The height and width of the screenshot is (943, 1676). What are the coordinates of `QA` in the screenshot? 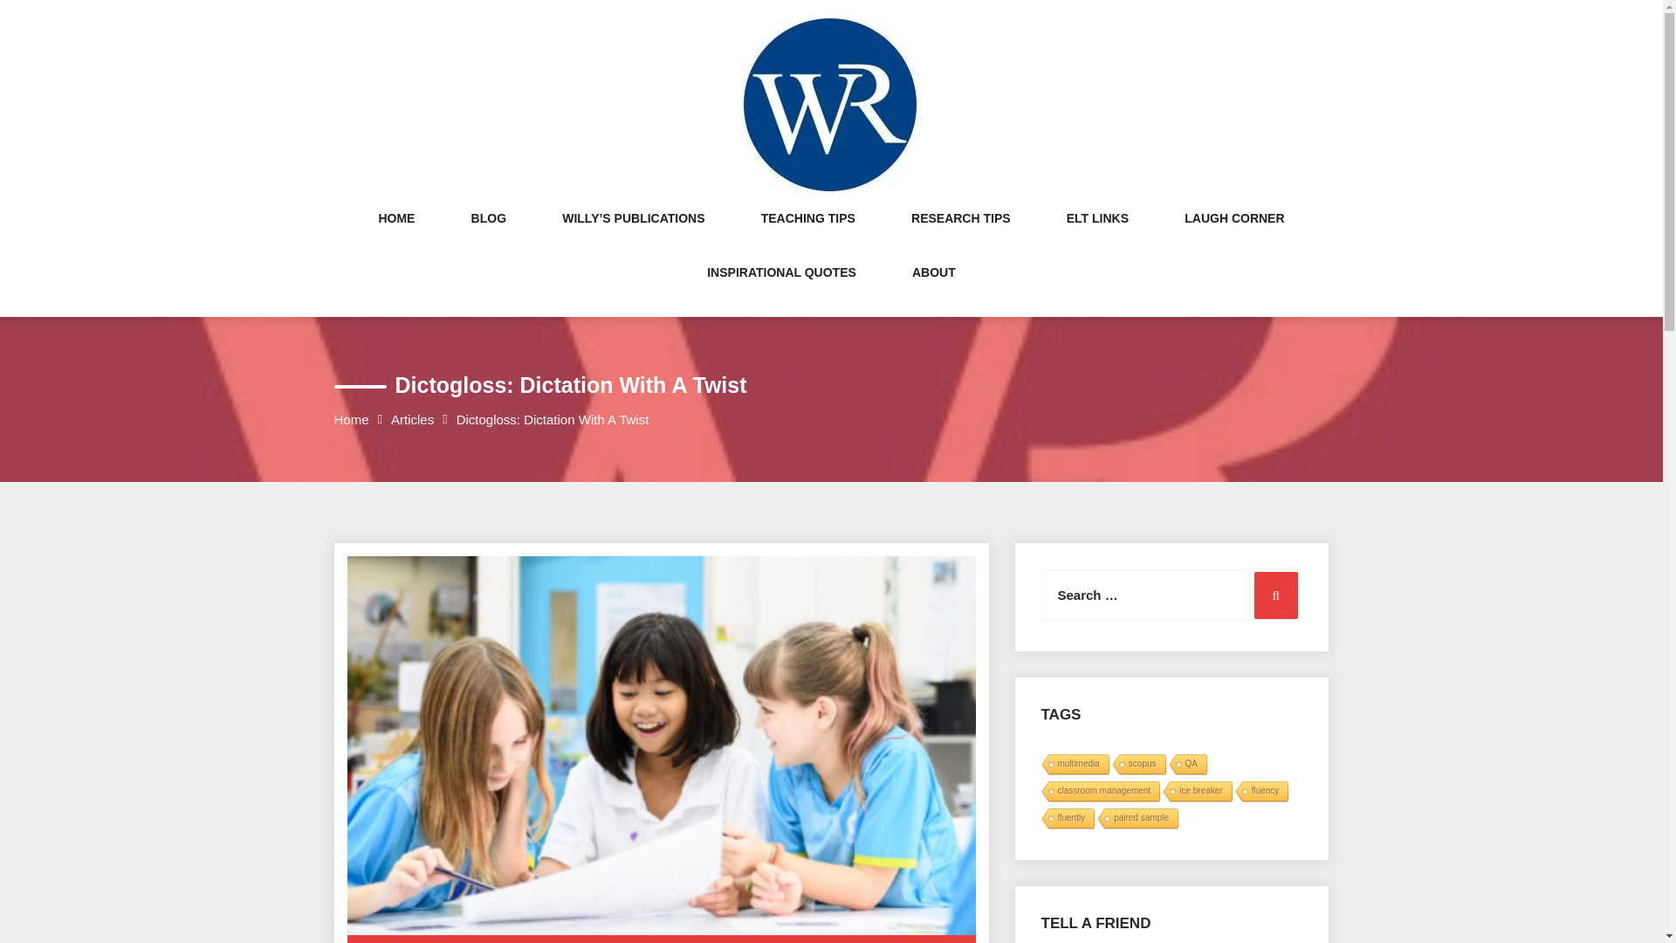 It's located at (1186, 765).